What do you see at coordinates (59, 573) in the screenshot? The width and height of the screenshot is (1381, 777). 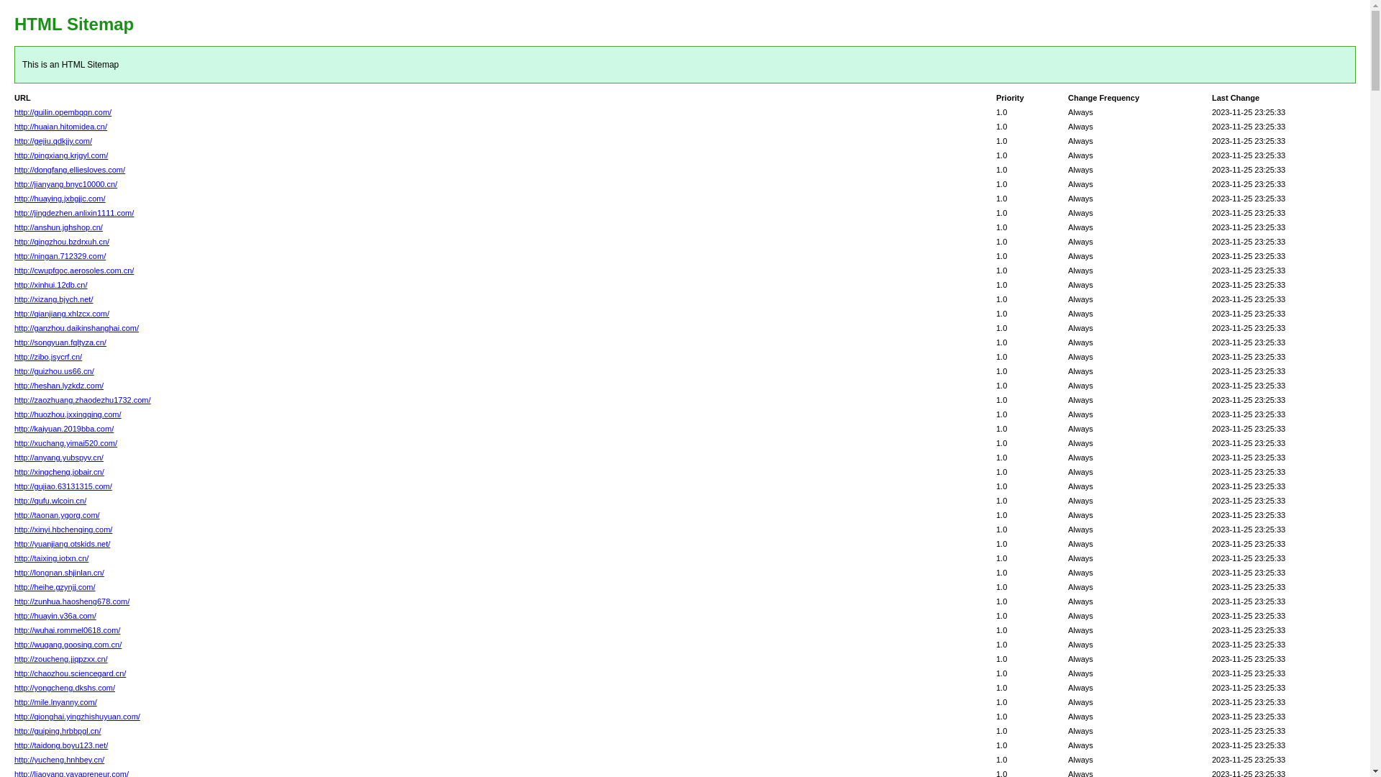 I see `http://longnan.shjinlan.cn/` at bounding box center [59, 573].